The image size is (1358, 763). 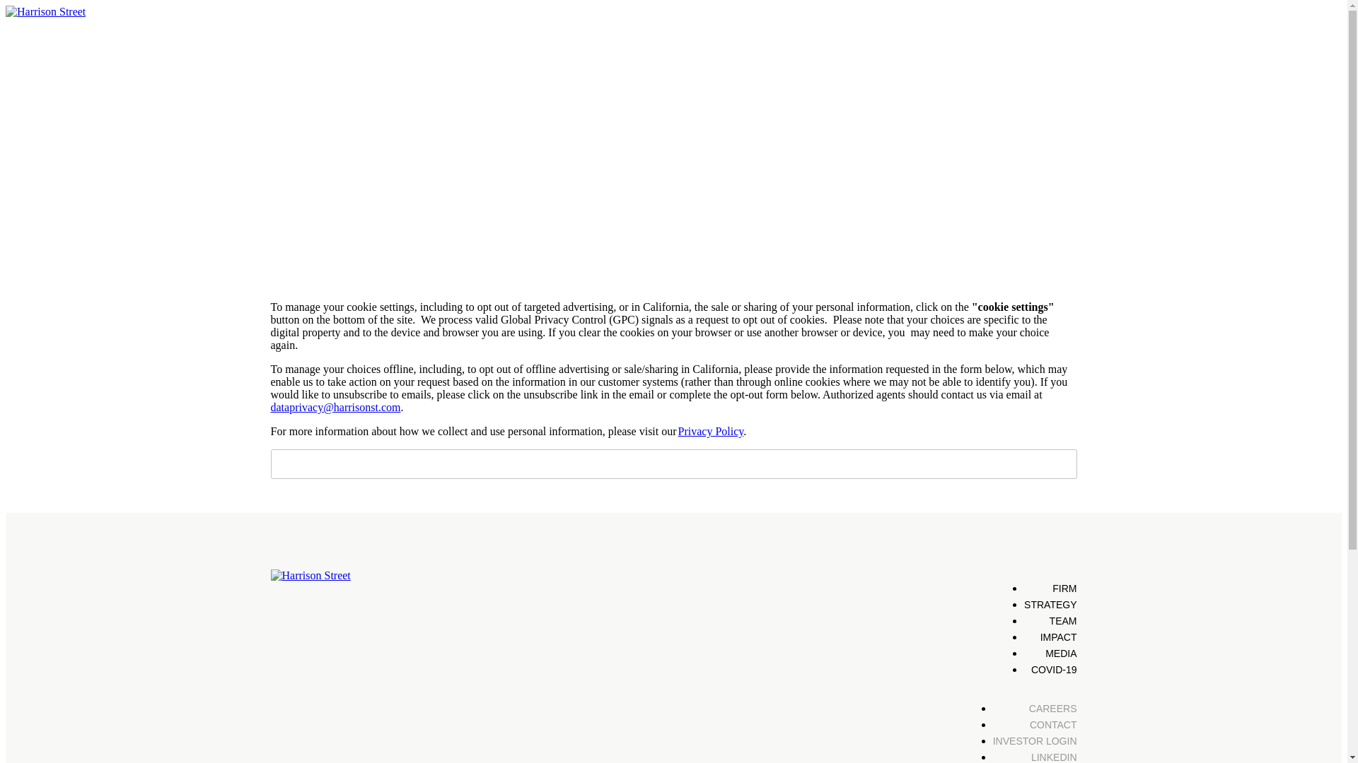 I want to click on STRATEGY, so click(x=1050, y=605).